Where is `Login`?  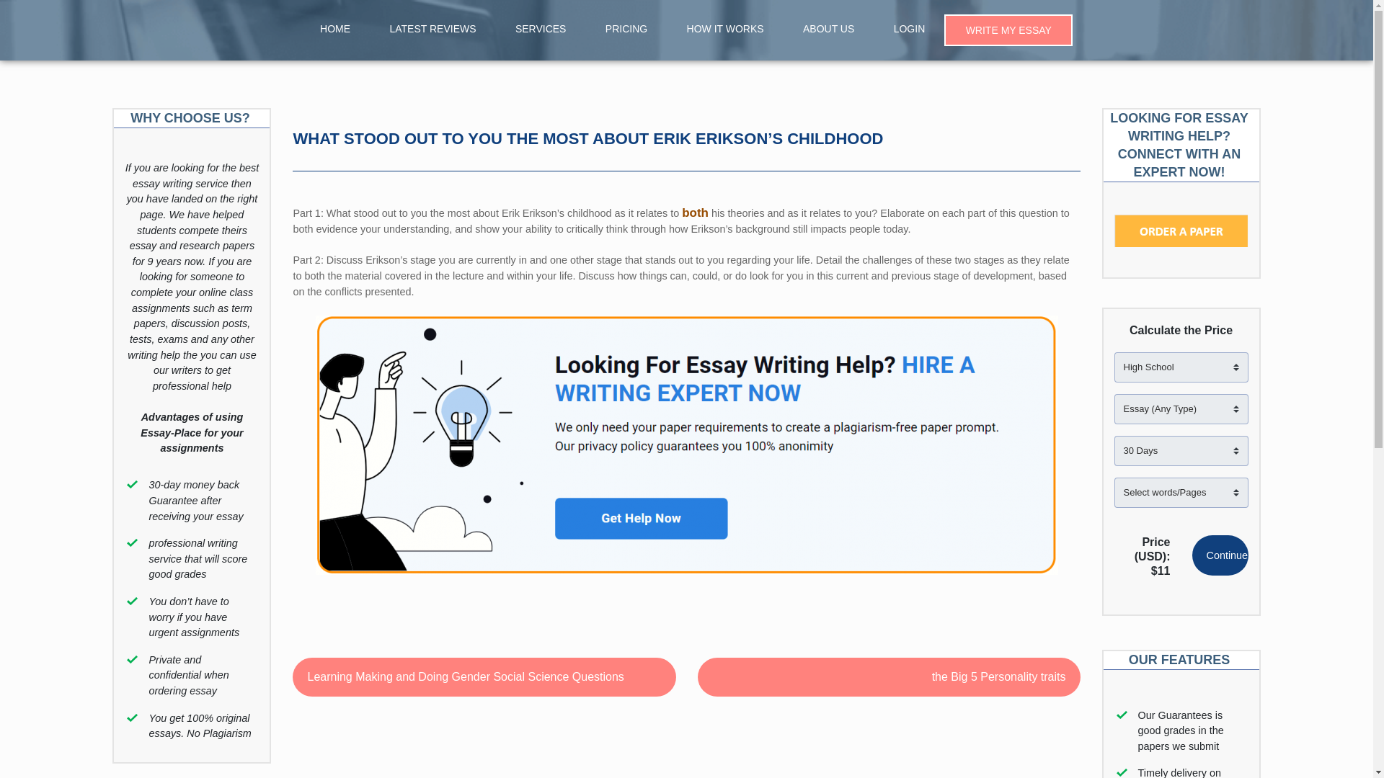 Login is located at coordinates (910, 29).